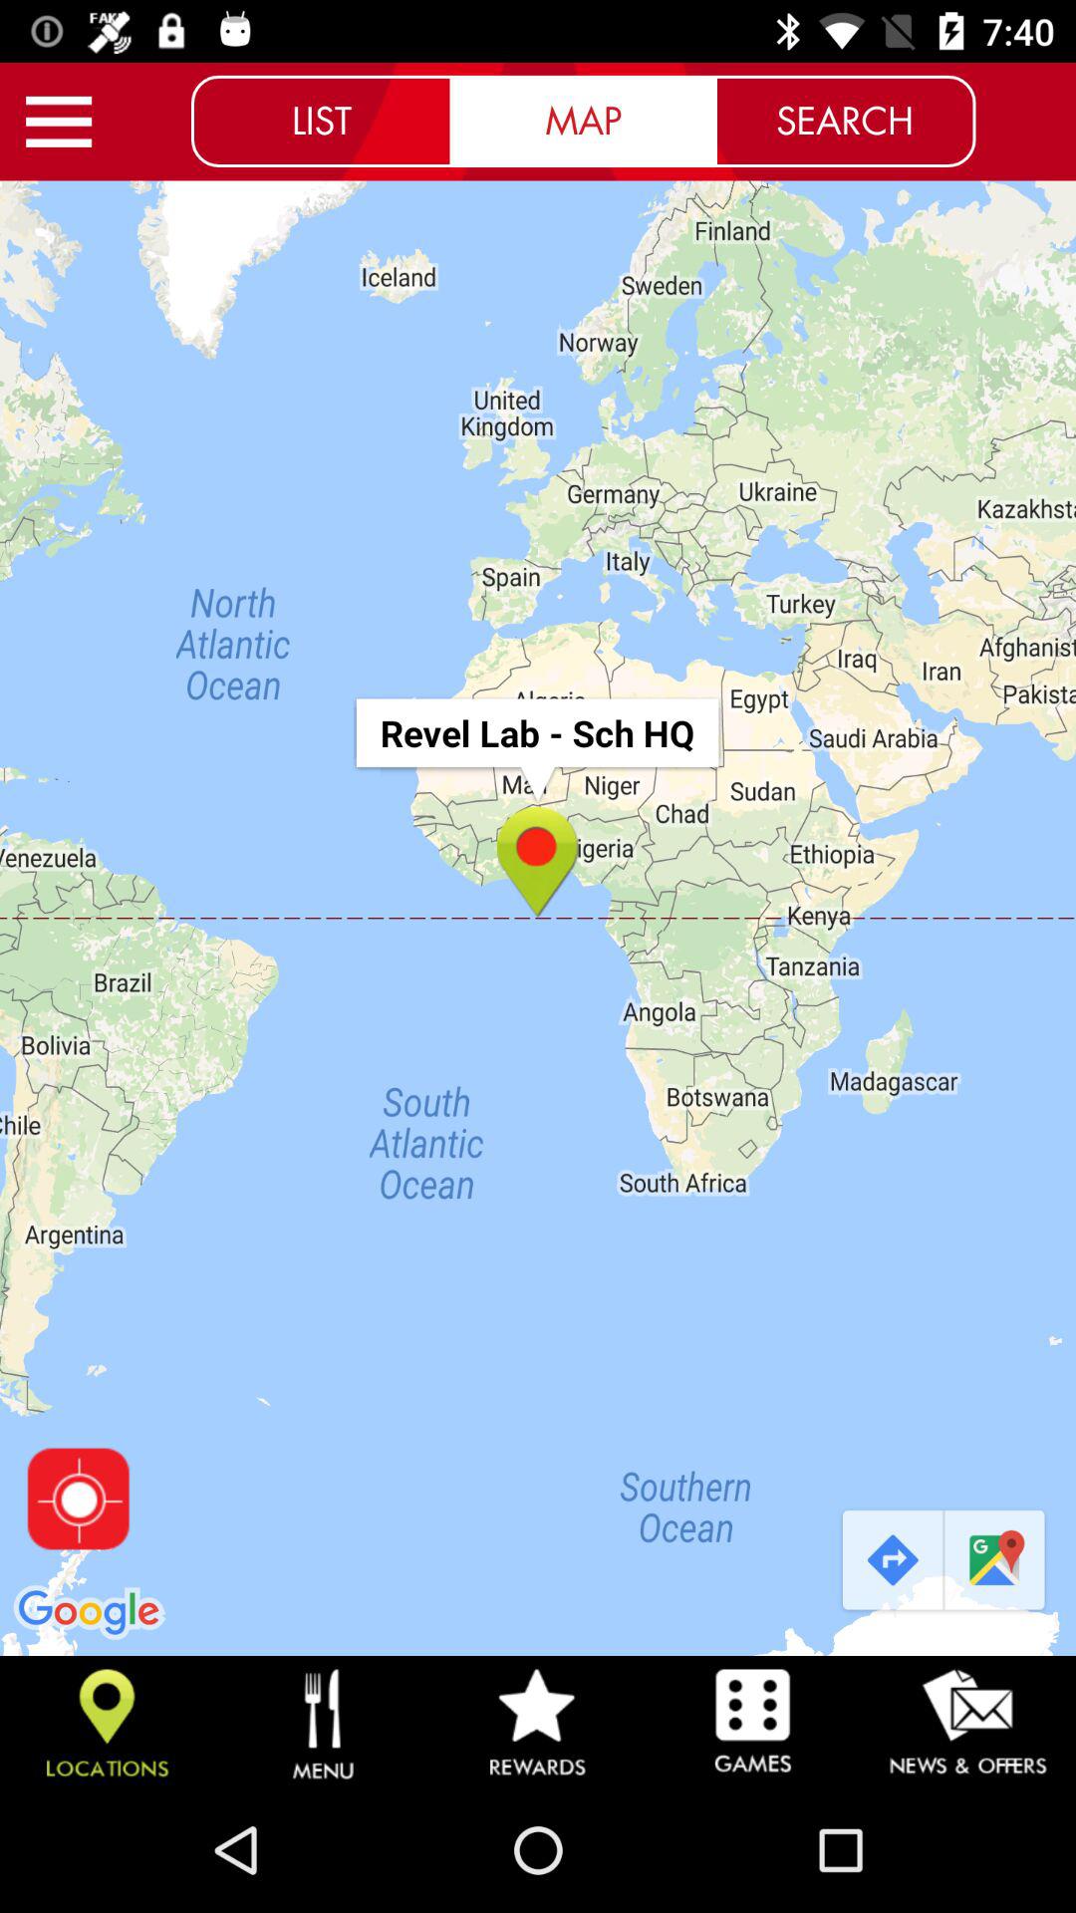 The image size is (1076, 1913). I want to click on open icon below search icon, so click(996, 1561).